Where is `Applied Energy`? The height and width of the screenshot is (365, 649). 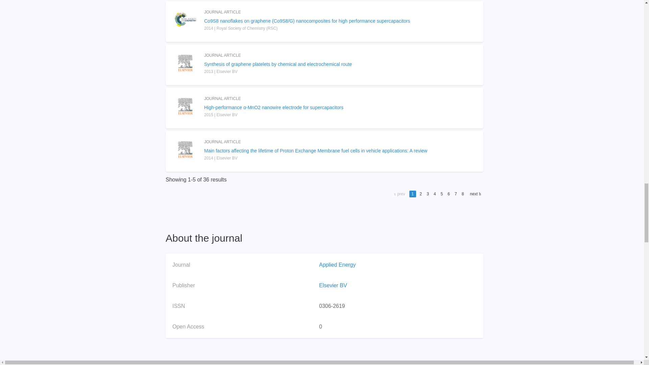
Applied Energy is located at coordinates (337, 265).